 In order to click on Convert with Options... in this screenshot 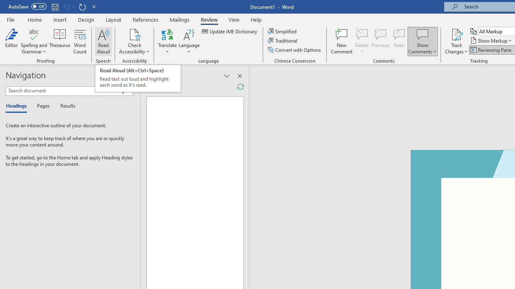, I will do `click(295, 50)`.